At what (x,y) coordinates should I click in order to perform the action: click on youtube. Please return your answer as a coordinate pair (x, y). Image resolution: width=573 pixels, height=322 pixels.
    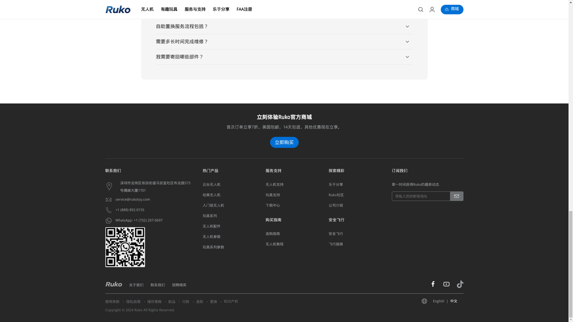
    Looking at the image, I should click on (446, 286).